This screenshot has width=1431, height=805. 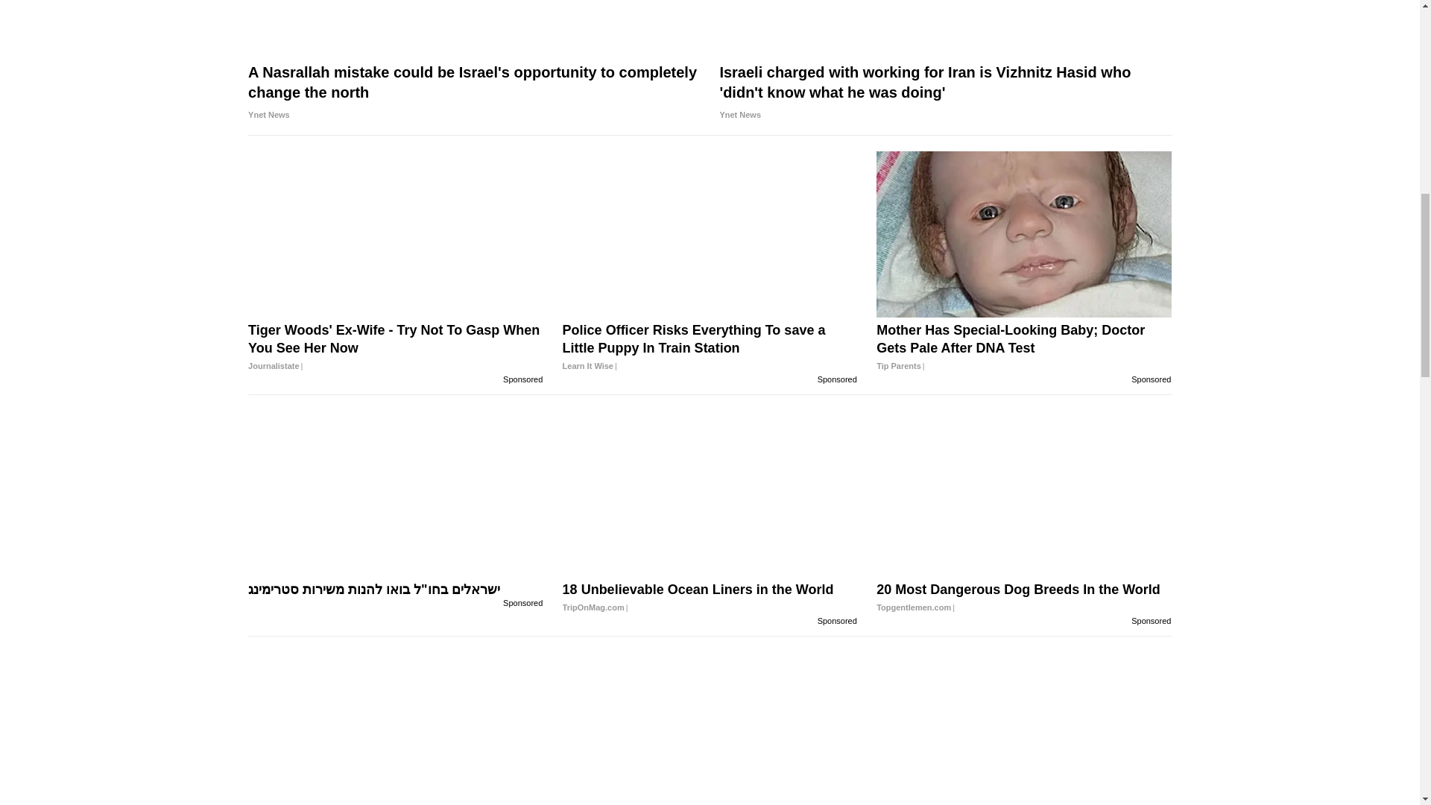 I want to click on 20 Most Dangerous Dog Breeds In the World, so click(x=1024, y=598).